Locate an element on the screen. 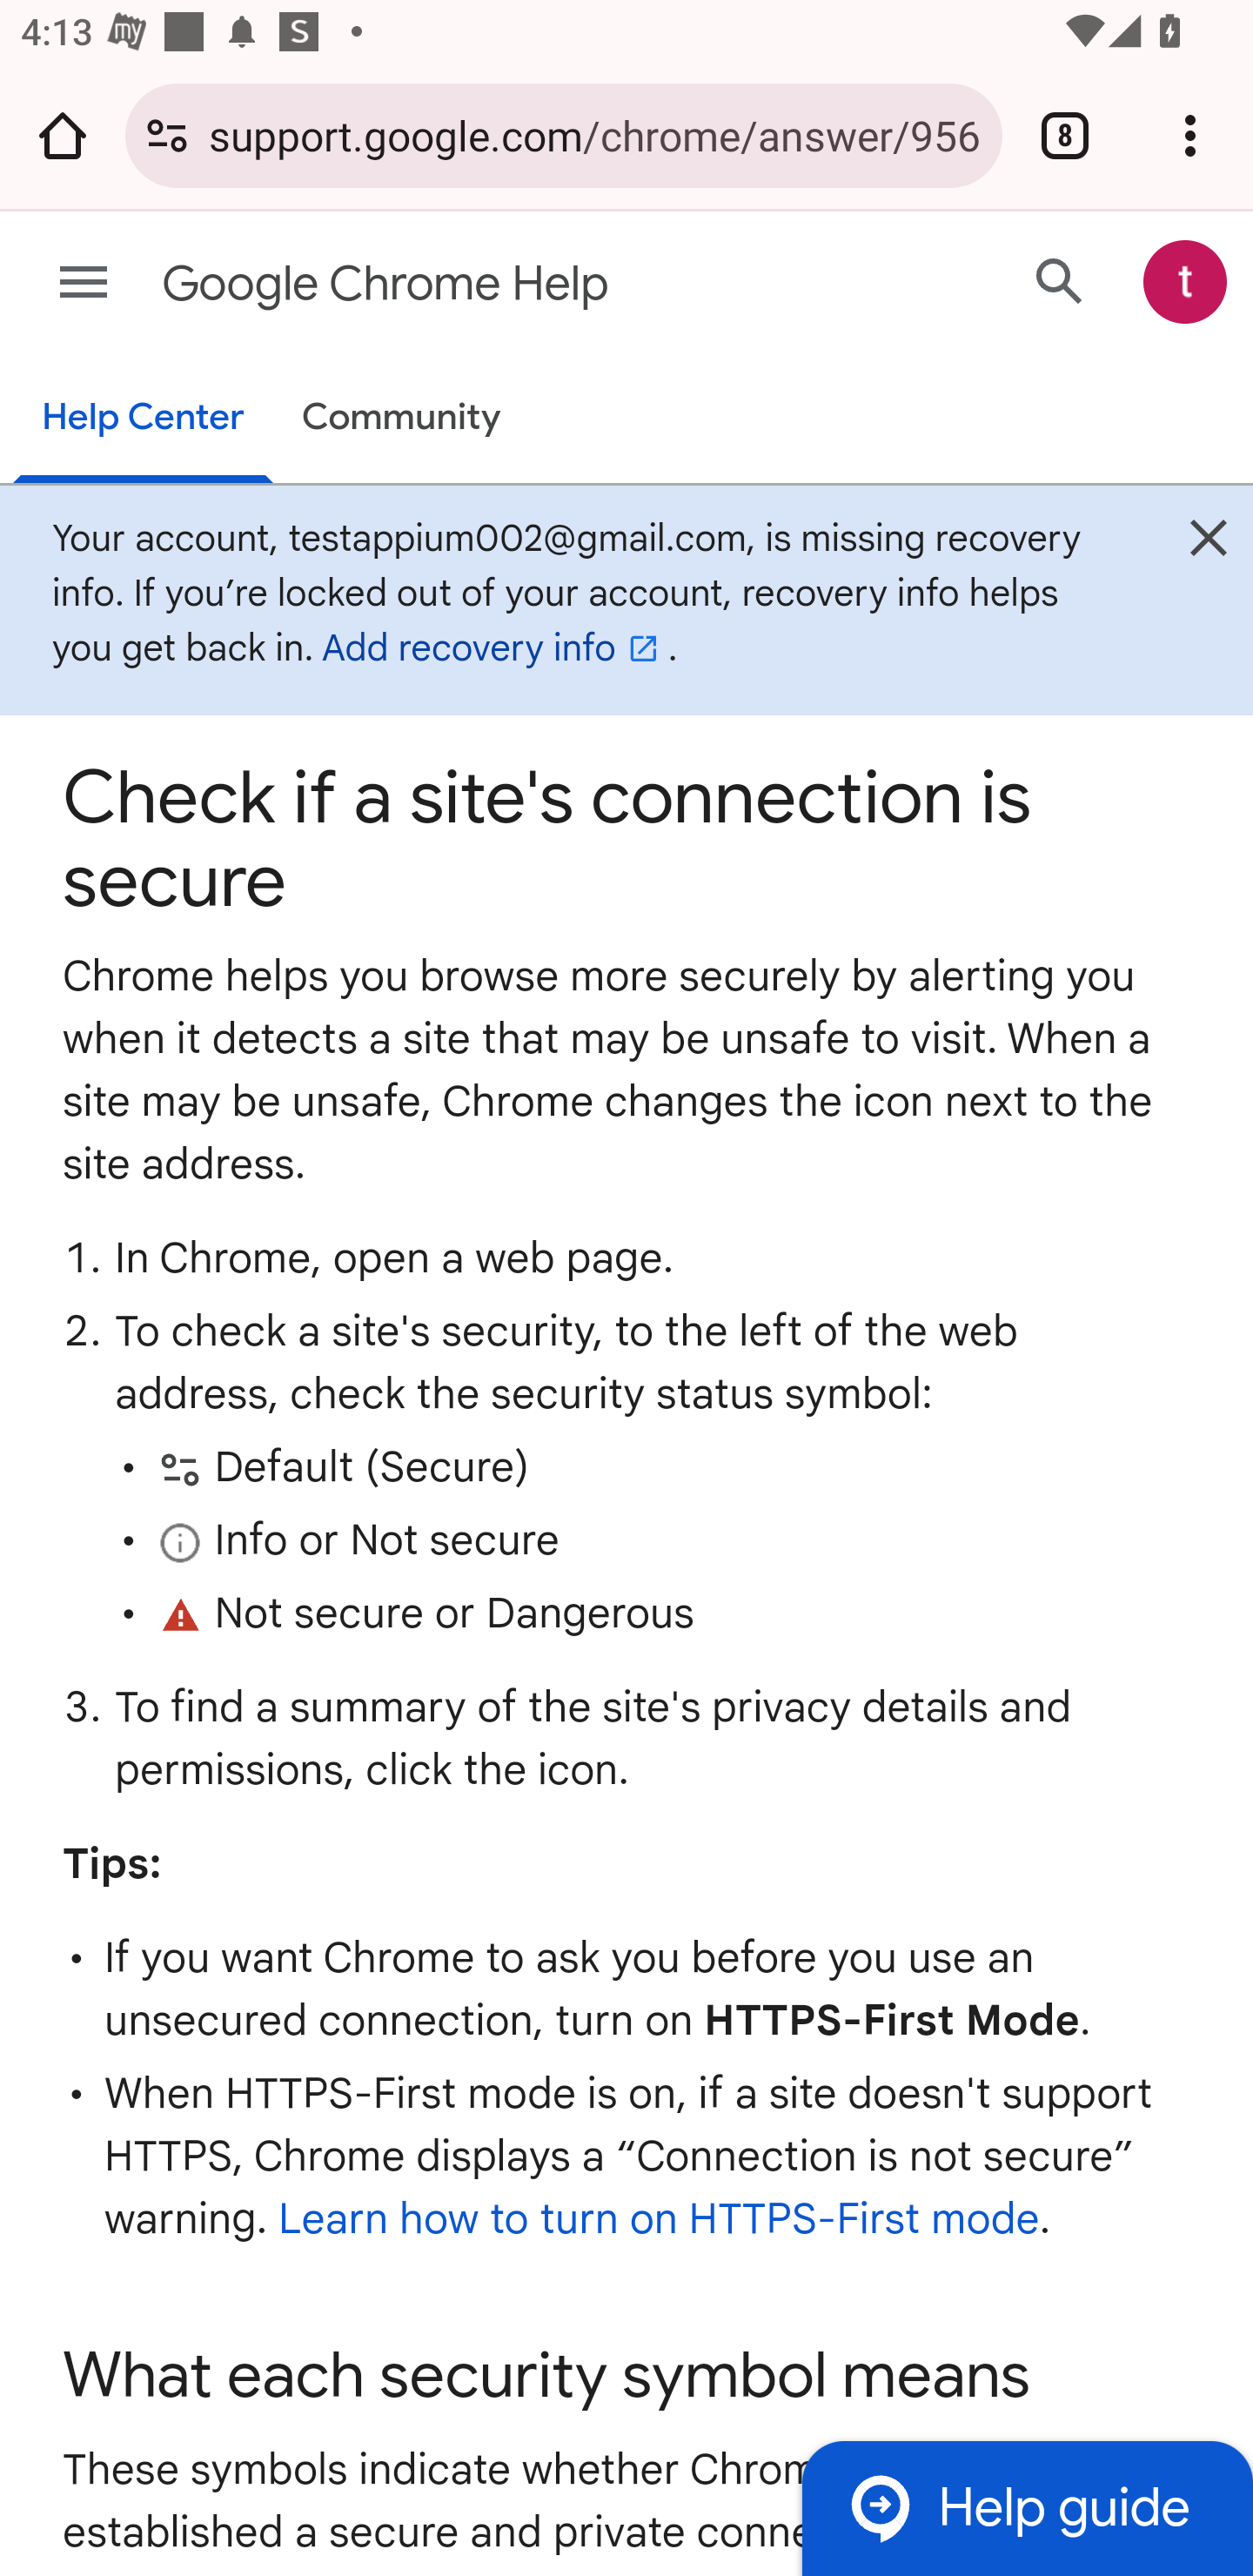 This screenshot has width=1253, height=2576. Open the home page is located at coordinates (63, 135).